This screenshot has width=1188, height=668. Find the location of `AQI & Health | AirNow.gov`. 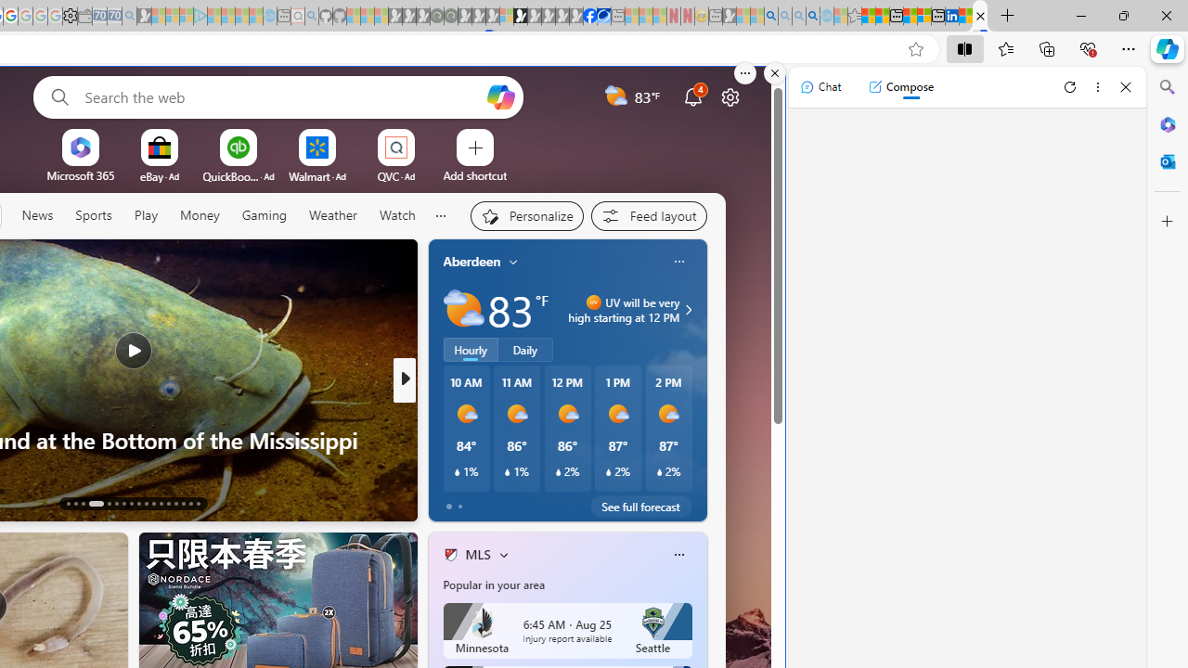

AQI & Health | AirNow.gov is located at coordinates (603, 17).